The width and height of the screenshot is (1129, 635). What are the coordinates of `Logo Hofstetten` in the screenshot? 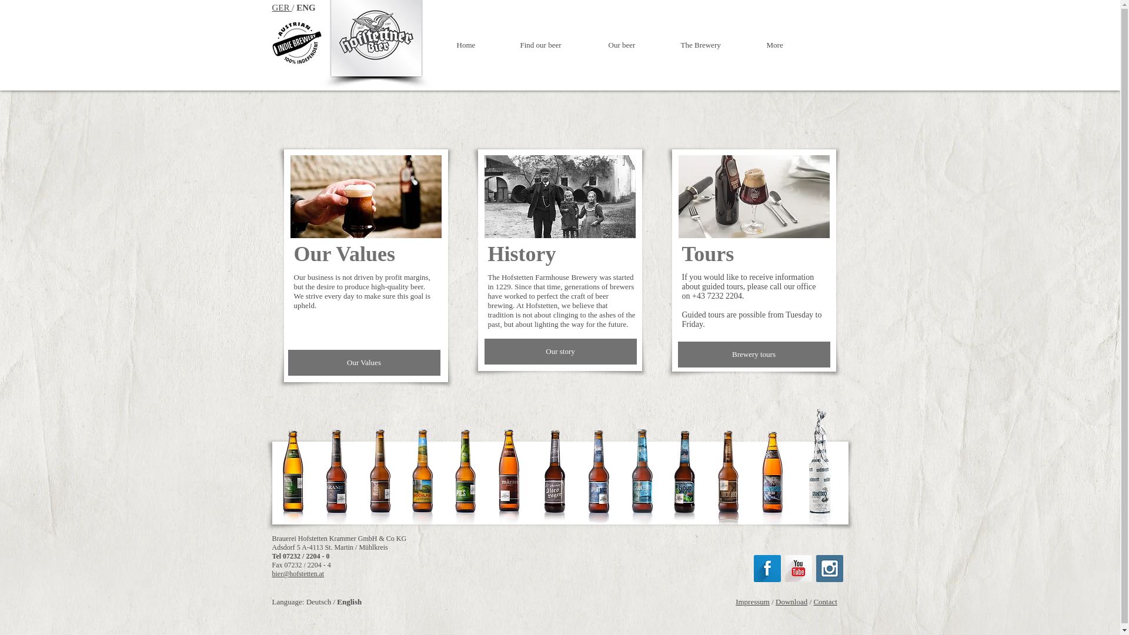 It's located at (376, 38).